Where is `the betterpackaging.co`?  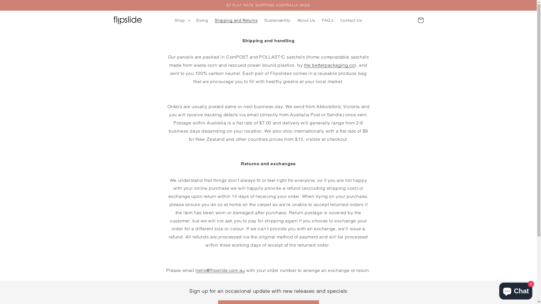 the betterpackaging.co is located at coordinates (329, 65).